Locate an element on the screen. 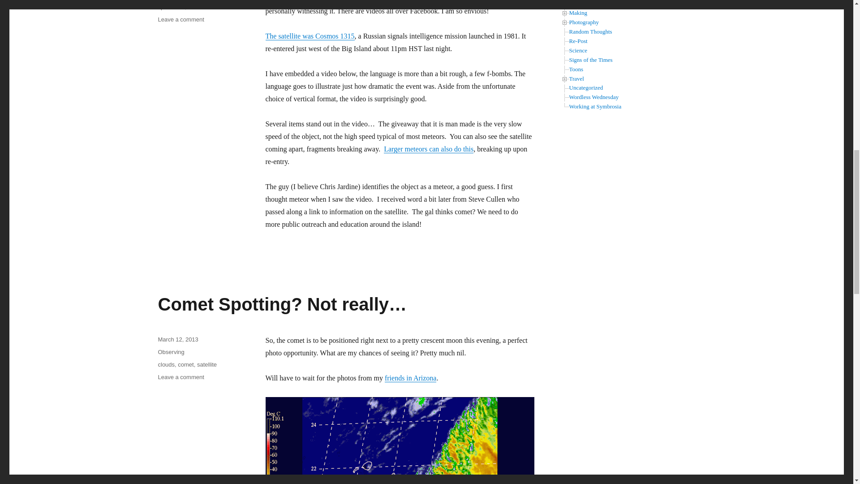 The image size is (860, 484). meteor is located at coordinates (166, 0).